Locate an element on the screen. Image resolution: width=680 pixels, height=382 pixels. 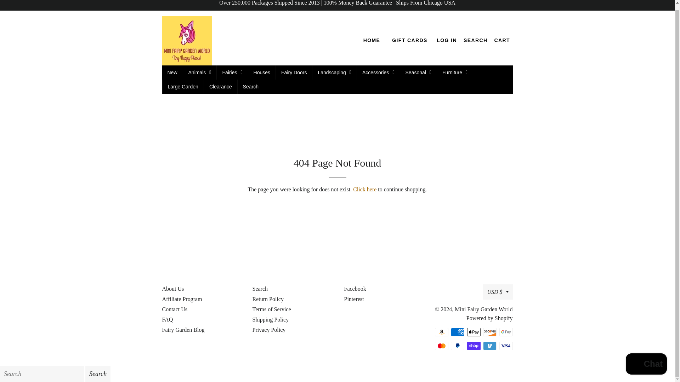
American Express is located at coordinates (458, 332).